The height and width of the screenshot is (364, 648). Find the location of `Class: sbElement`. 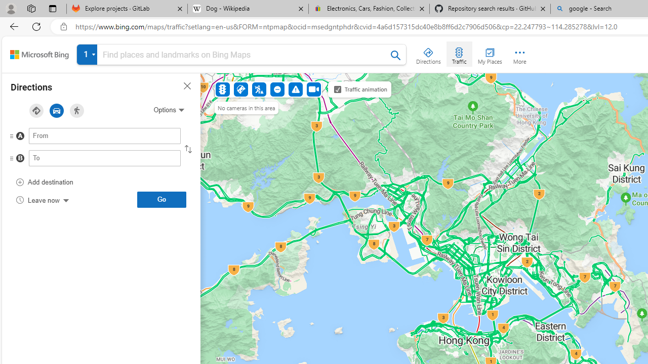

Class: sbElement is located at coordinates (39, 55).